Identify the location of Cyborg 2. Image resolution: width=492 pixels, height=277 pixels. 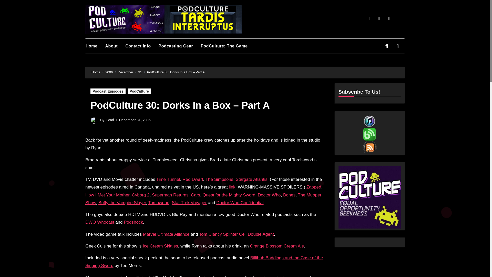
(140, 195).